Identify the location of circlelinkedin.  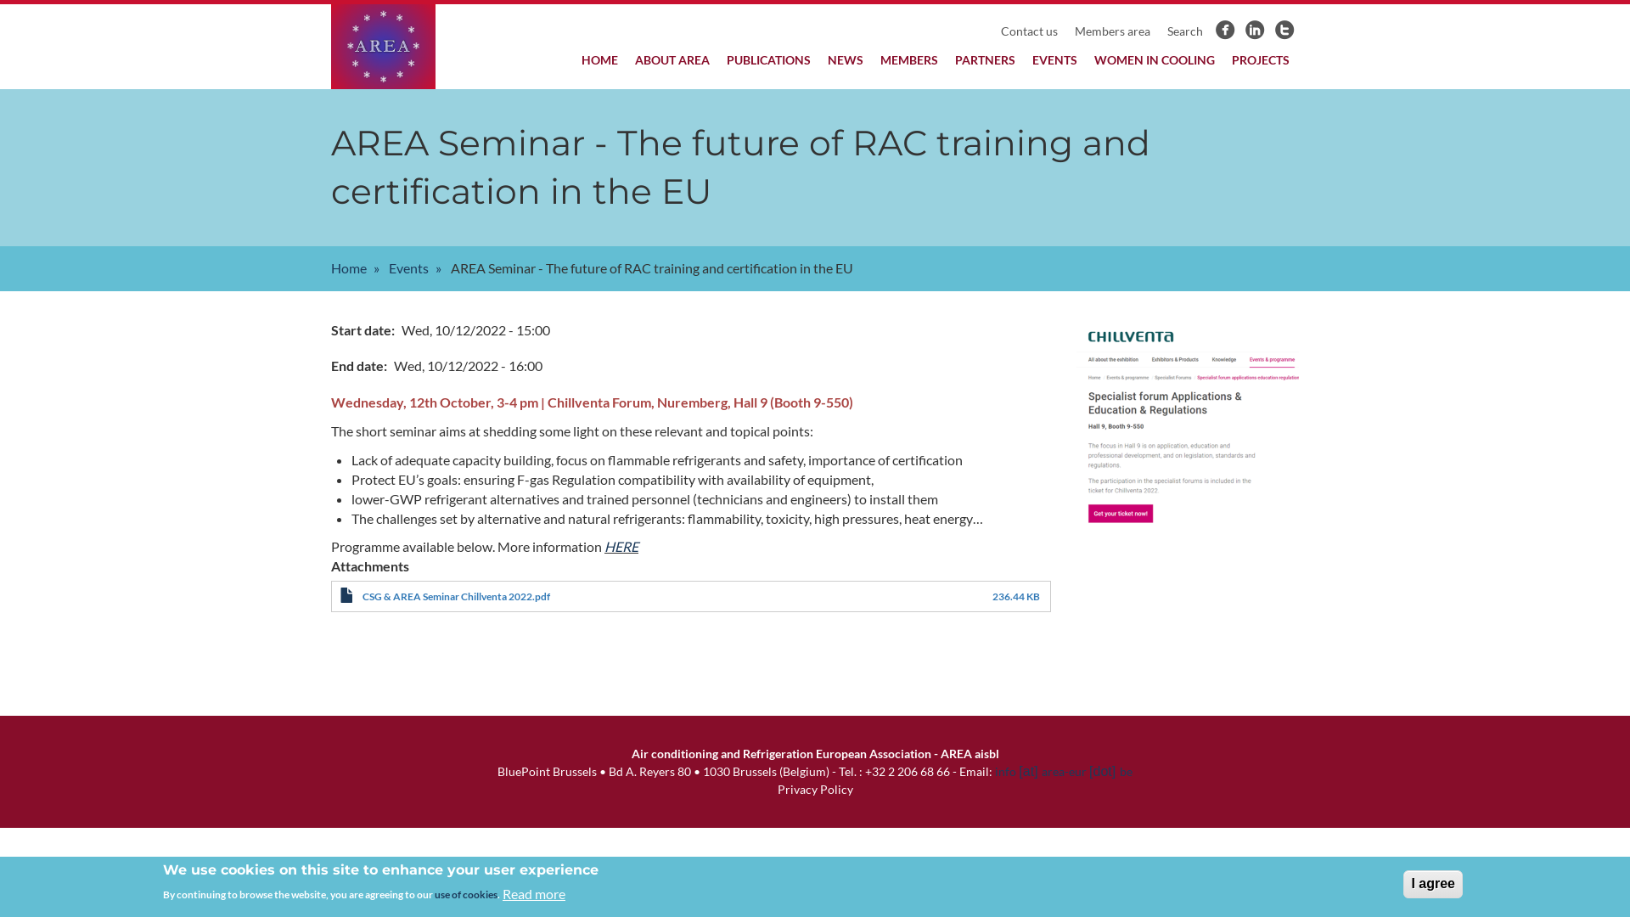
(1256, 32).